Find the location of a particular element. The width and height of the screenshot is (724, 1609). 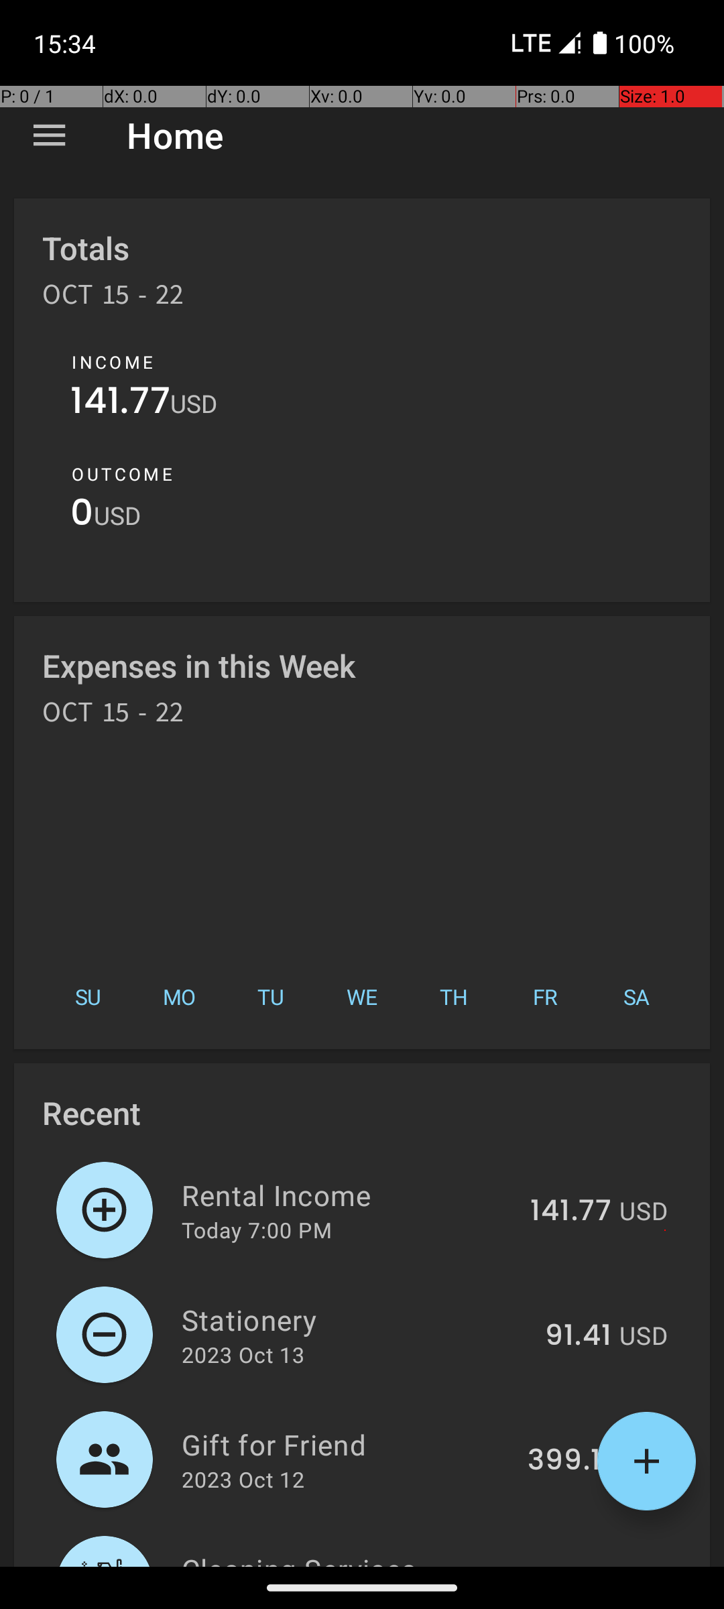

141.77 is located at coordinates (121, 404).